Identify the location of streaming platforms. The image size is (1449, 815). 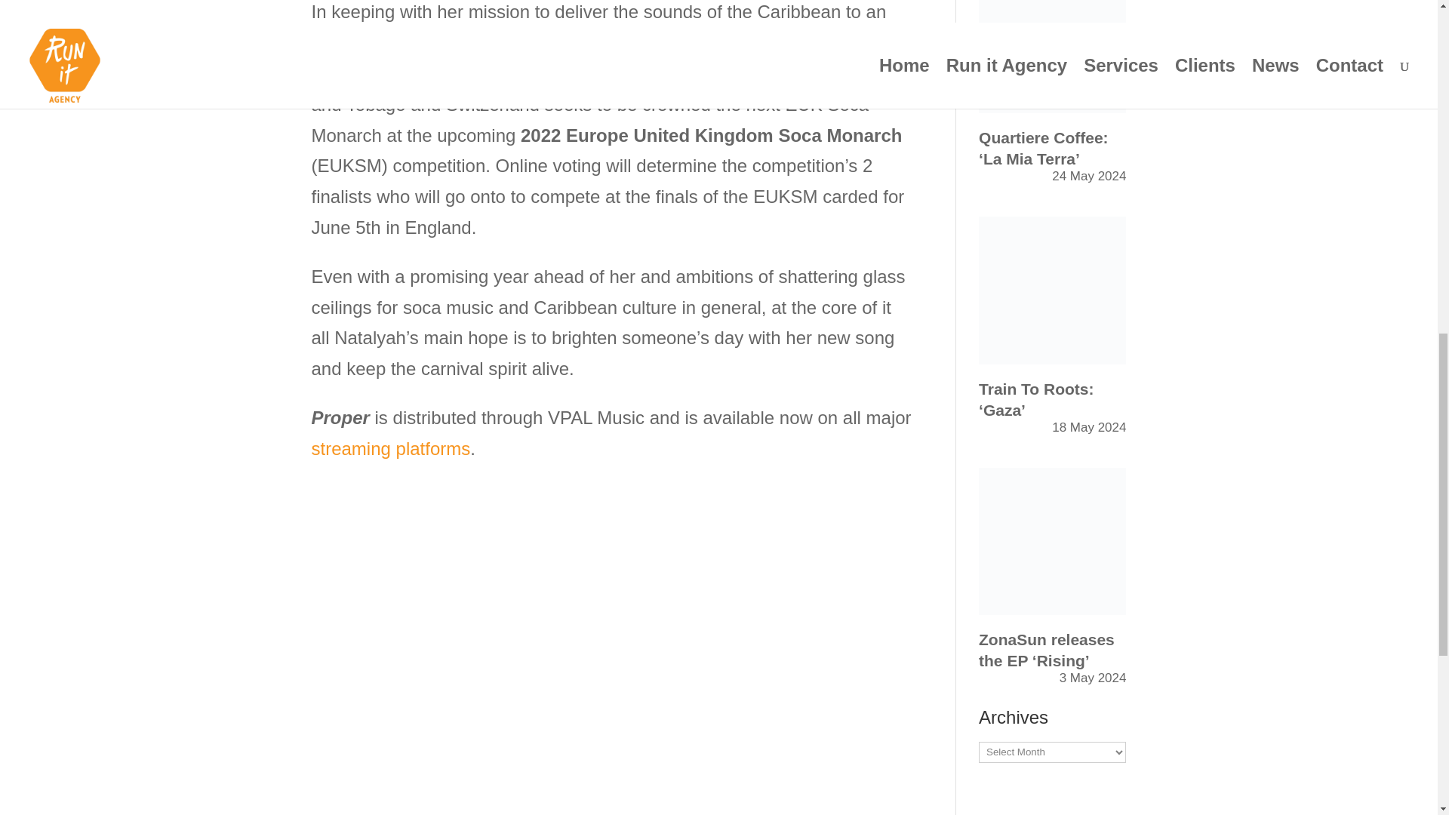
(390, 448).